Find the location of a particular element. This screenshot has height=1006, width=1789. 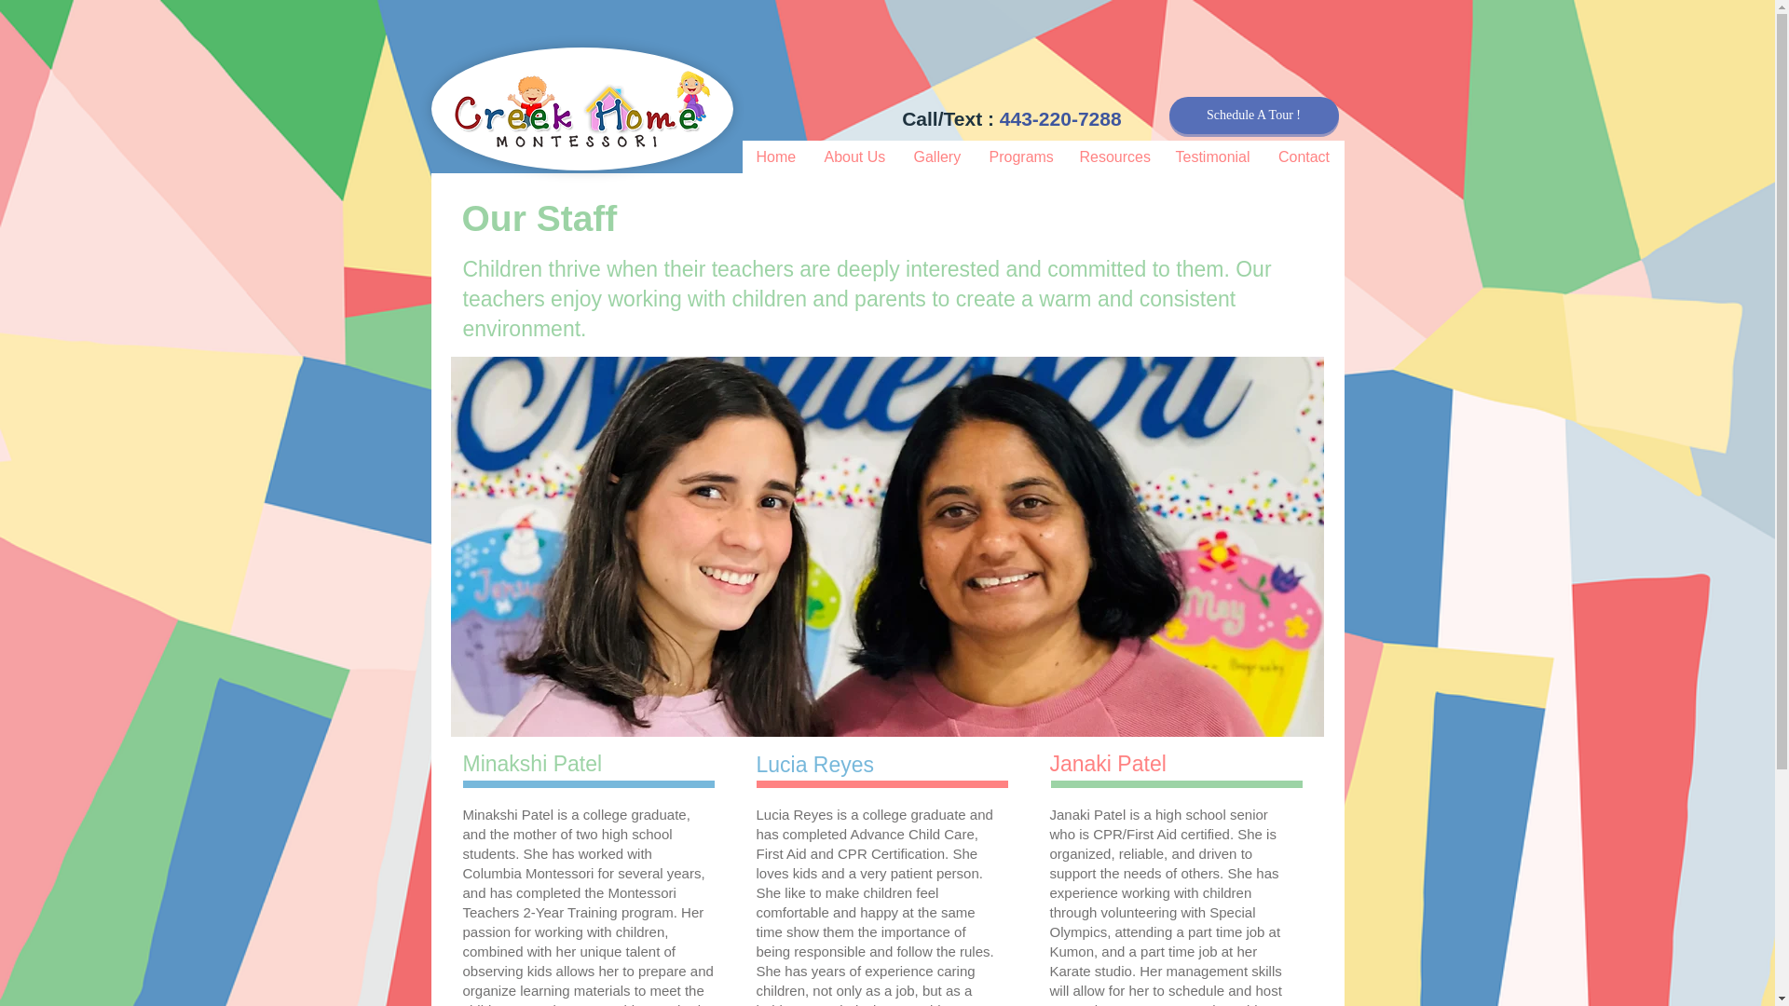

Home is located at coordinates (775, 156).